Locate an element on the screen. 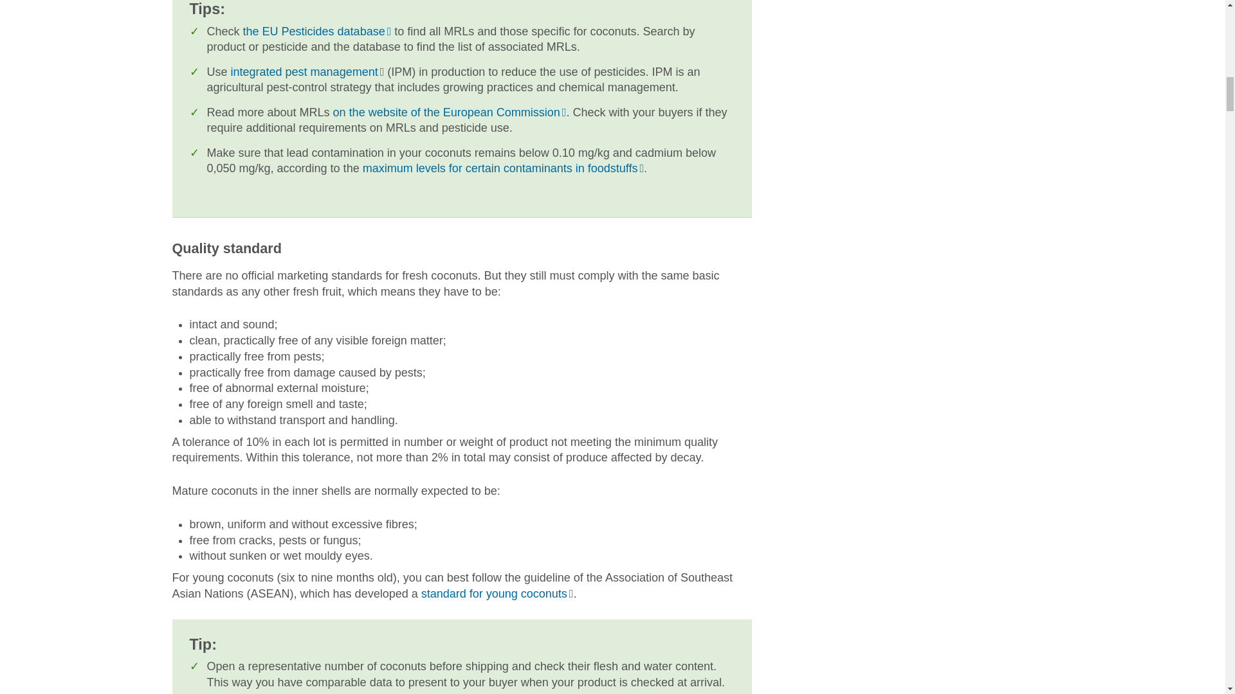 The width and height of the screenshot is (1235, 694). integrated pest management is located at coordinates (307, 72).